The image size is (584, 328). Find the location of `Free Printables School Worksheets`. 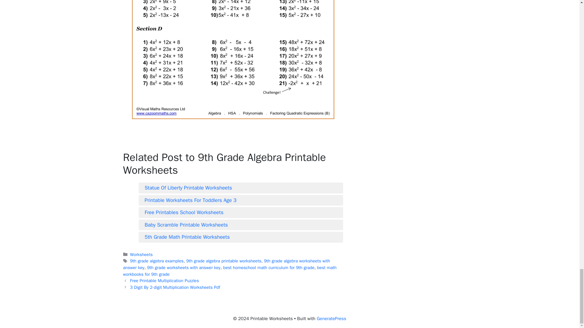

Free Printables School Worksheets is located at coordinates (241, 212).